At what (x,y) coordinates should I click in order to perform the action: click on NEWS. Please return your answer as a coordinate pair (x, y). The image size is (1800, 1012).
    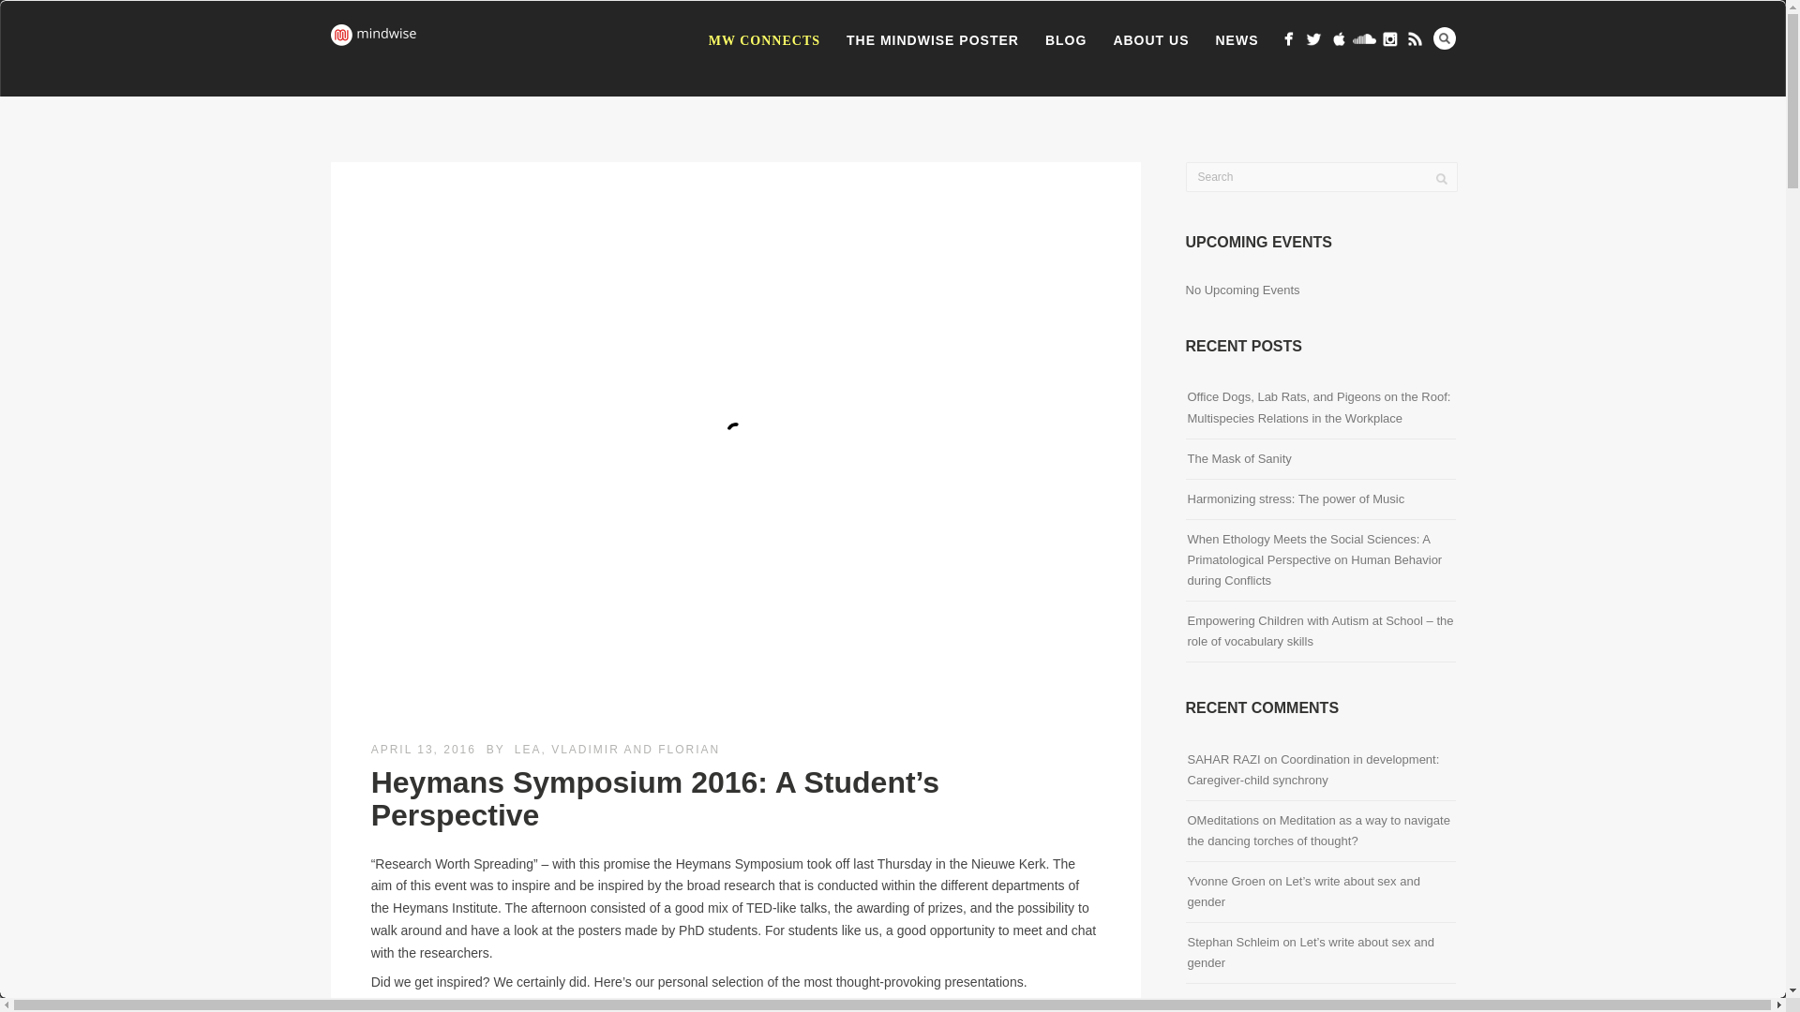
    Looking at the image, I should click on (1236, 41).